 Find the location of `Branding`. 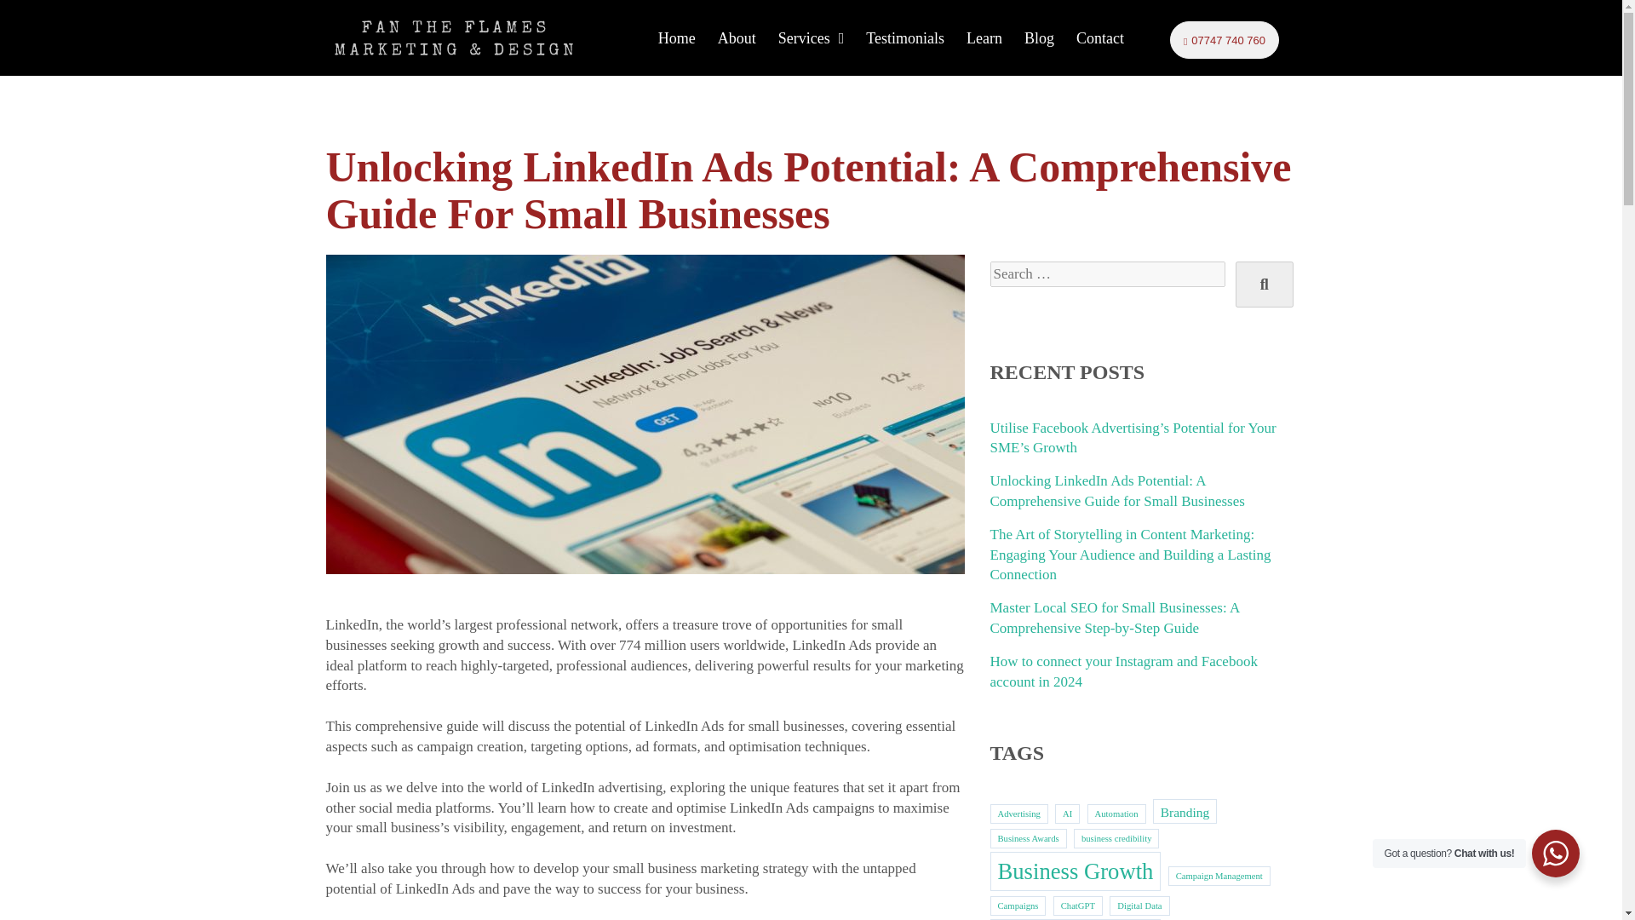

Branding is located at coordinates (1185, 811).